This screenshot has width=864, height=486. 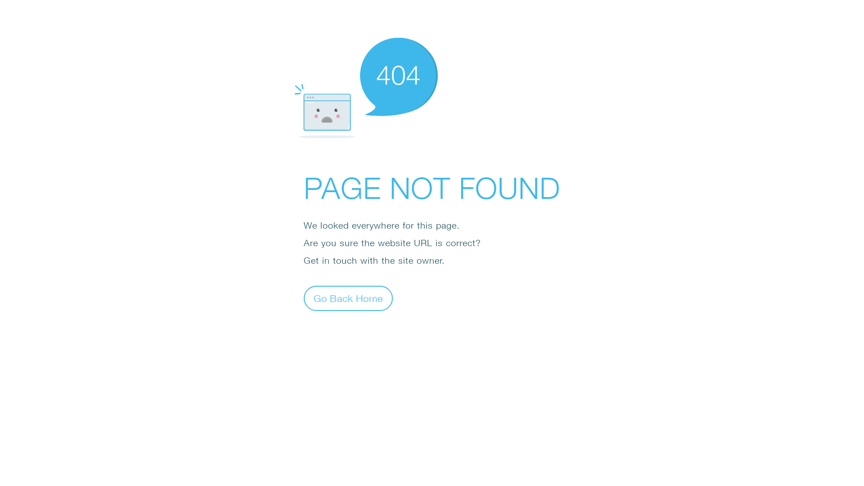 I want to click on Go Back Home, so click(x=348, y=298).